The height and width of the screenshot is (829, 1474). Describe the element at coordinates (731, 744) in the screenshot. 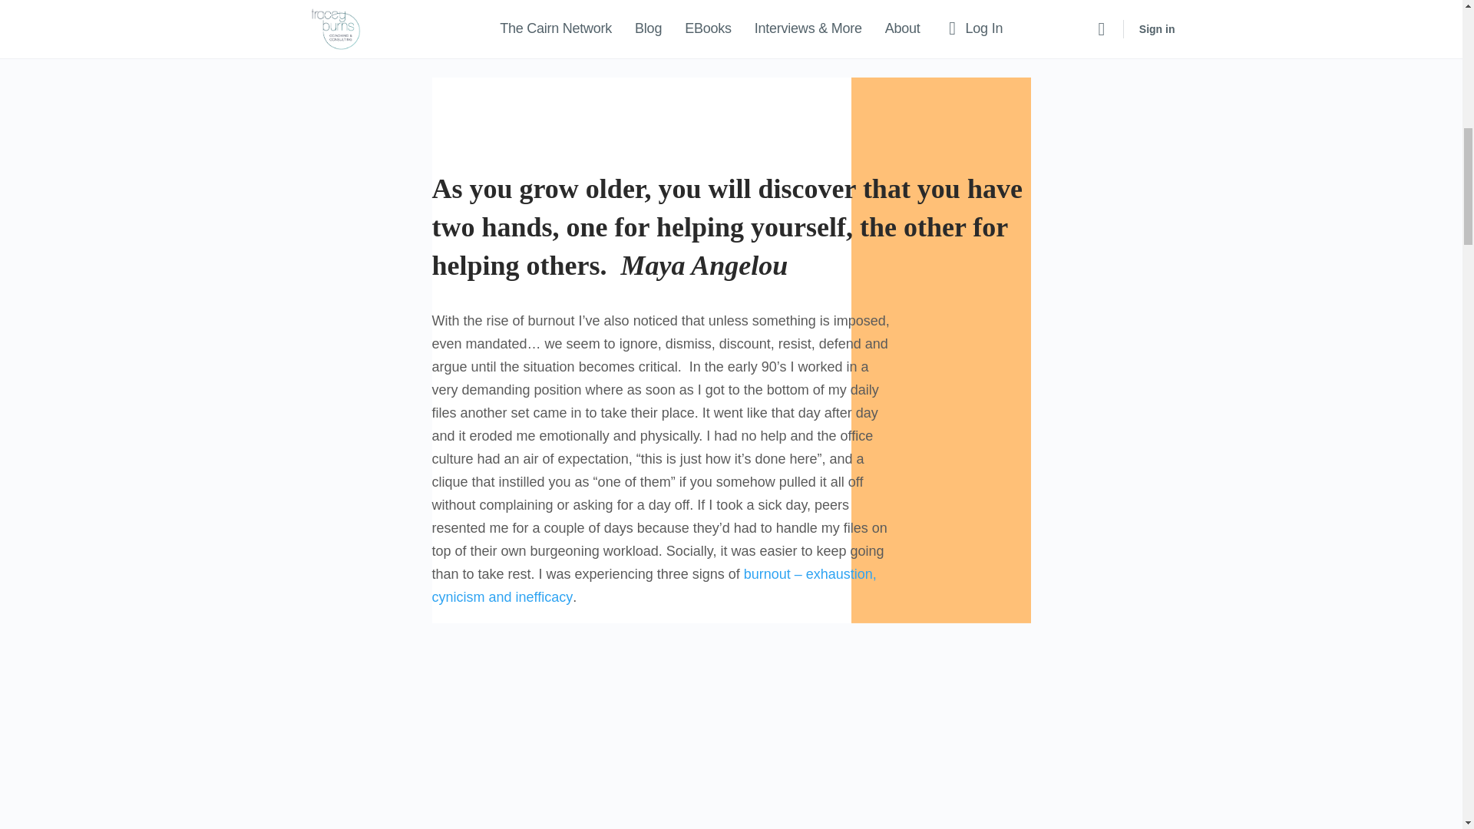

I see `Burnout 2` at that location.